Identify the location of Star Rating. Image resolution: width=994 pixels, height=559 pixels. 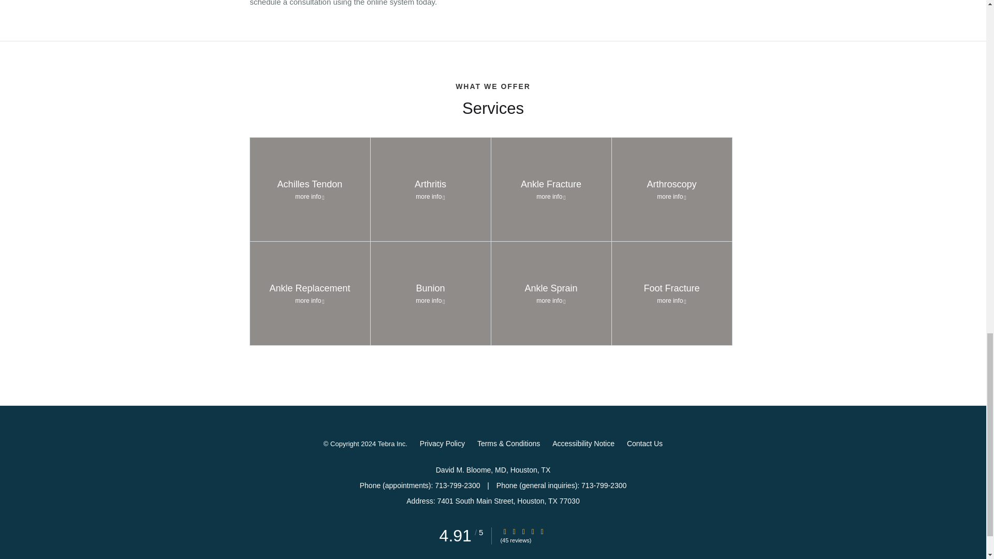
(542, 531).